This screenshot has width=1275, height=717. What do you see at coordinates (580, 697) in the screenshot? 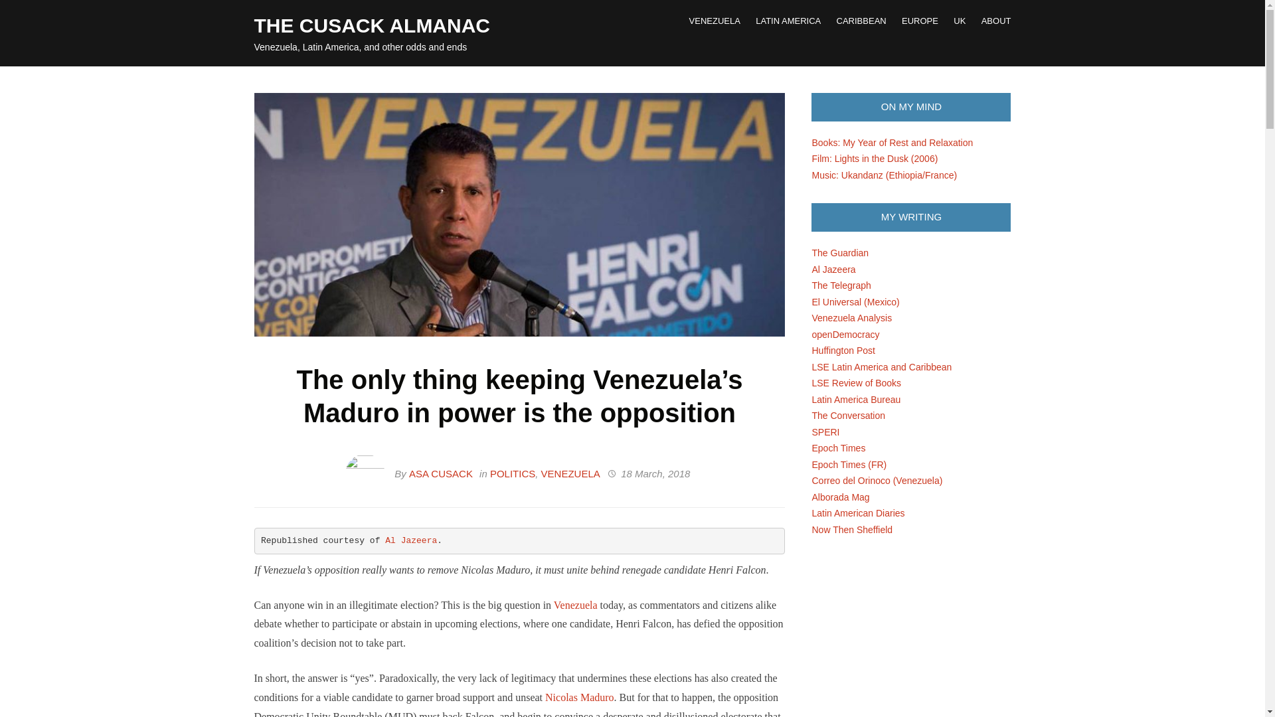
I see `Nicolas Maduro` at bounding box center [580, 697].